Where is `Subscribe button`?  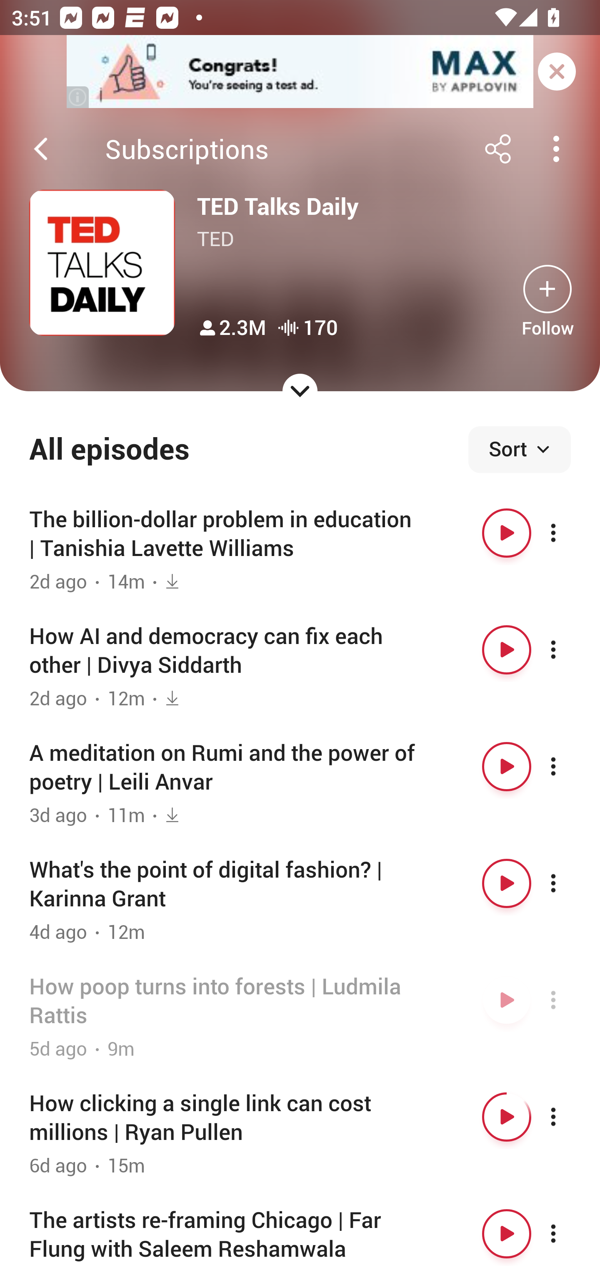
Subscribe button is located at coordinates (547, 289).